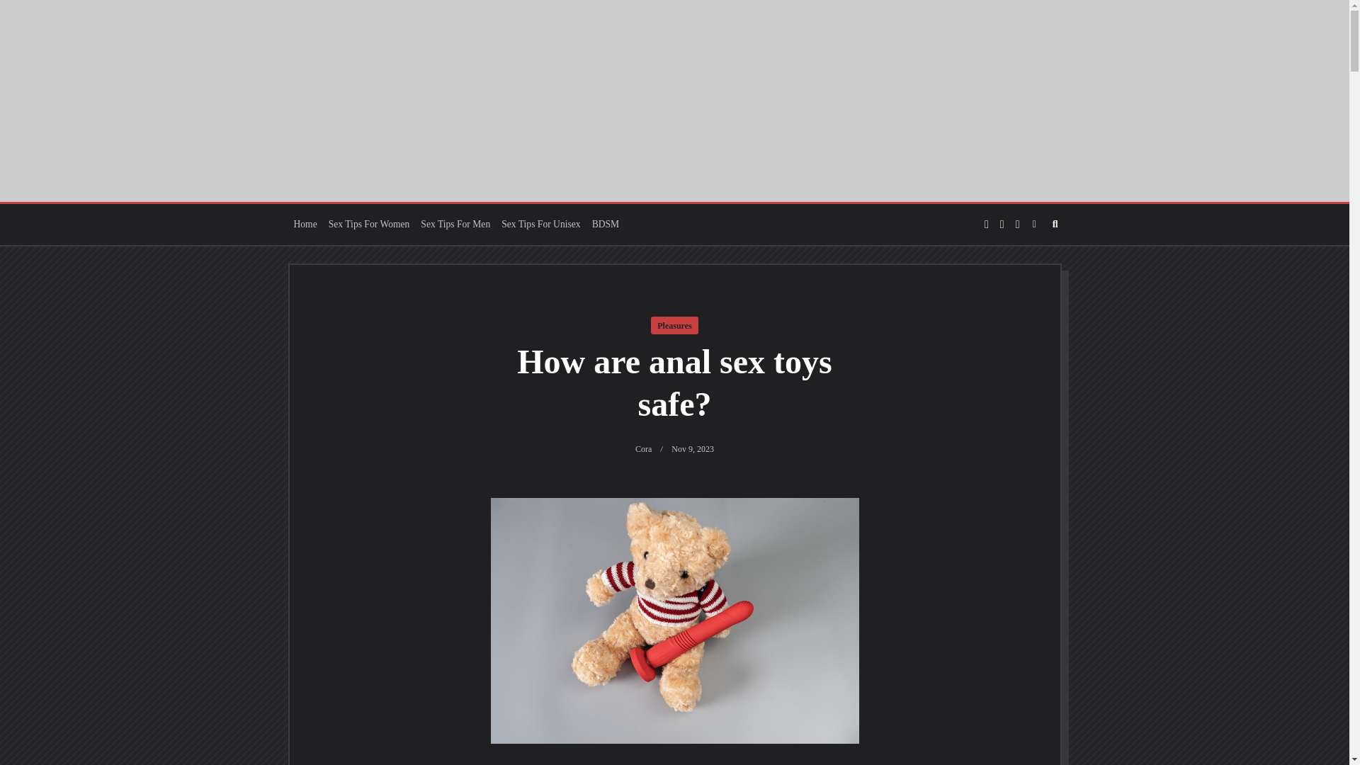 The image size is (1360, 765). I want to click on Nov 9, 2023, so click(693, 449).